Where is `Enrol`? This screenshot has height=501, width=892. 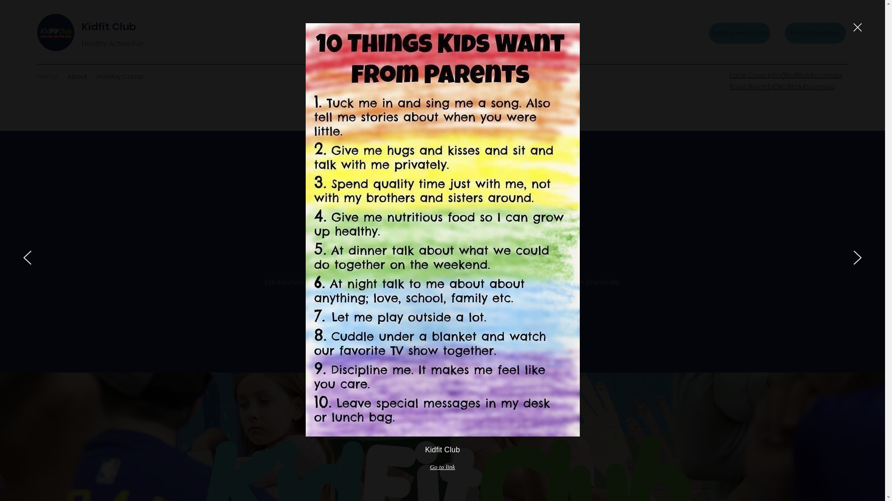 Enrol is located at coordinates (442, 337).